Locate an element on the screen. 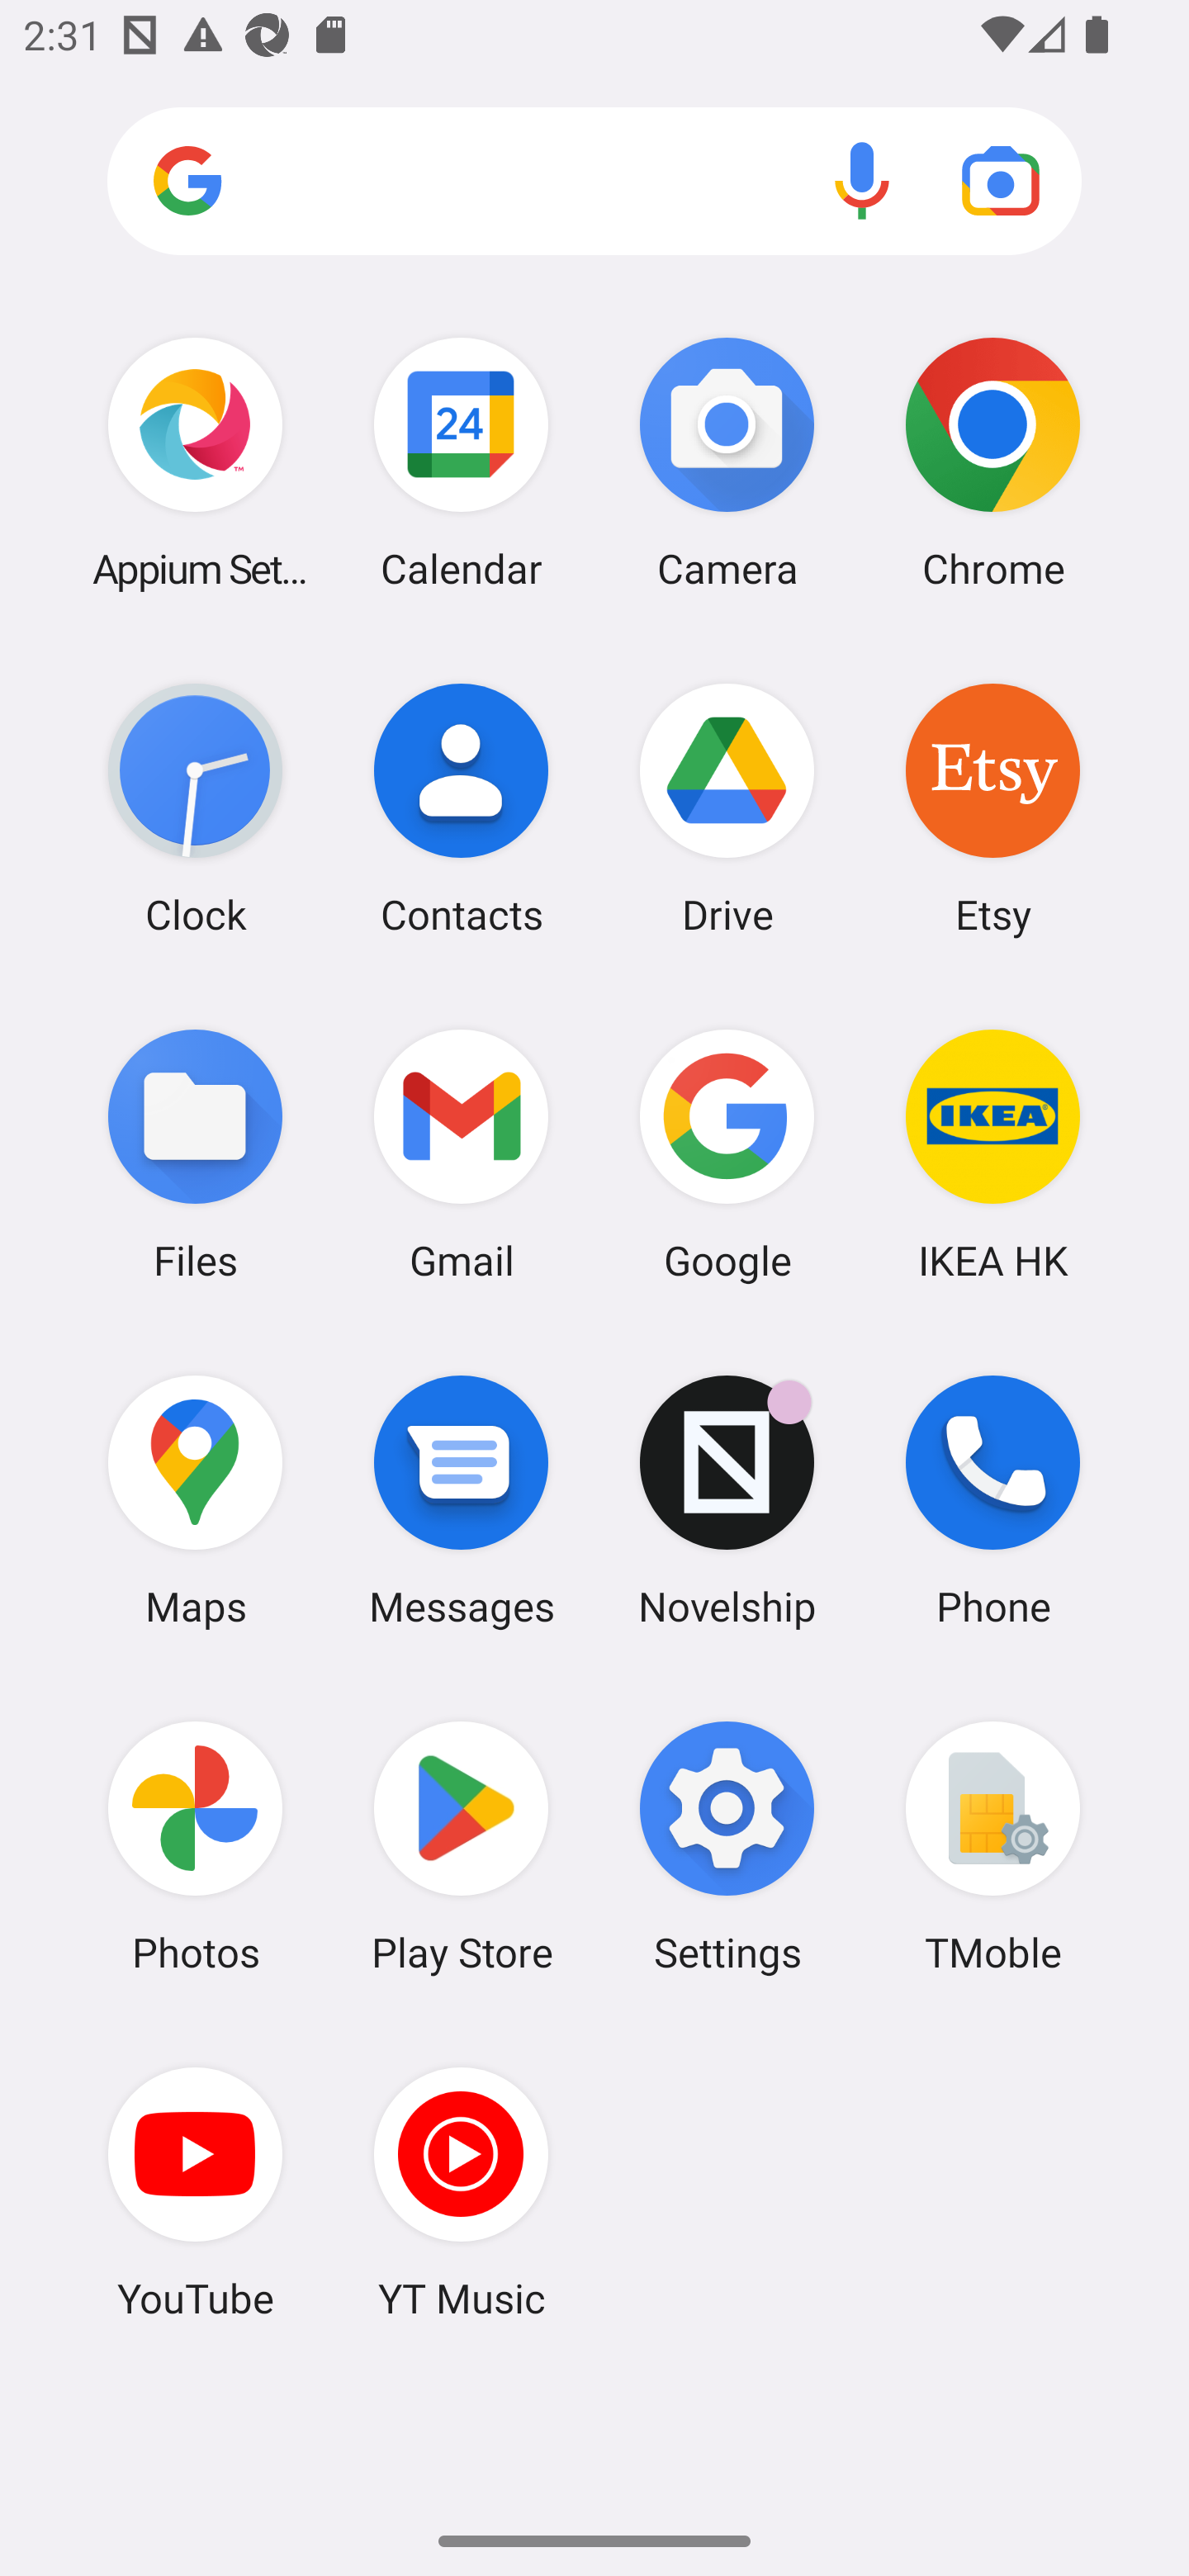 This screenshot has width=1189, height=2576. Messages is located at coordinates (461, 1500).